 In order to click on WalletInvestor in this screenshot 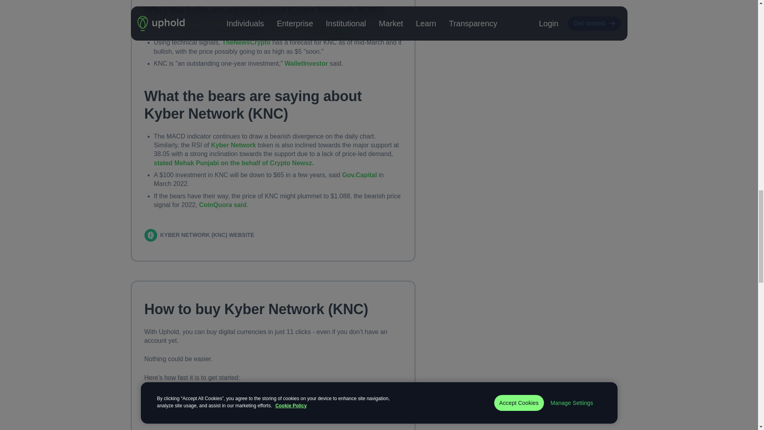, I will do `click(306, 63)`.